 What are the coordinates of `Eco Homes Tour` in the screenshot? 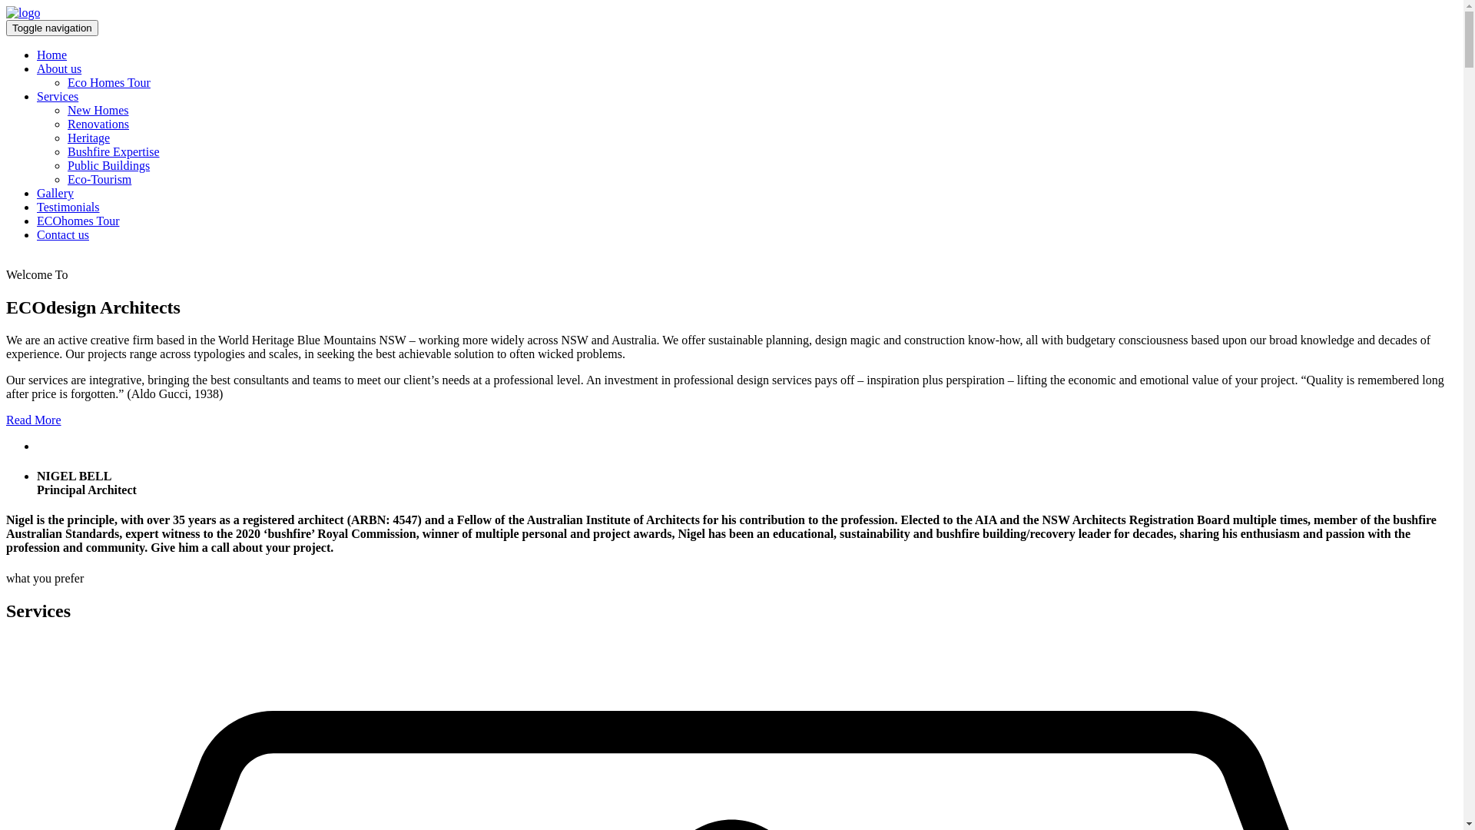 It's located at (109, 83).